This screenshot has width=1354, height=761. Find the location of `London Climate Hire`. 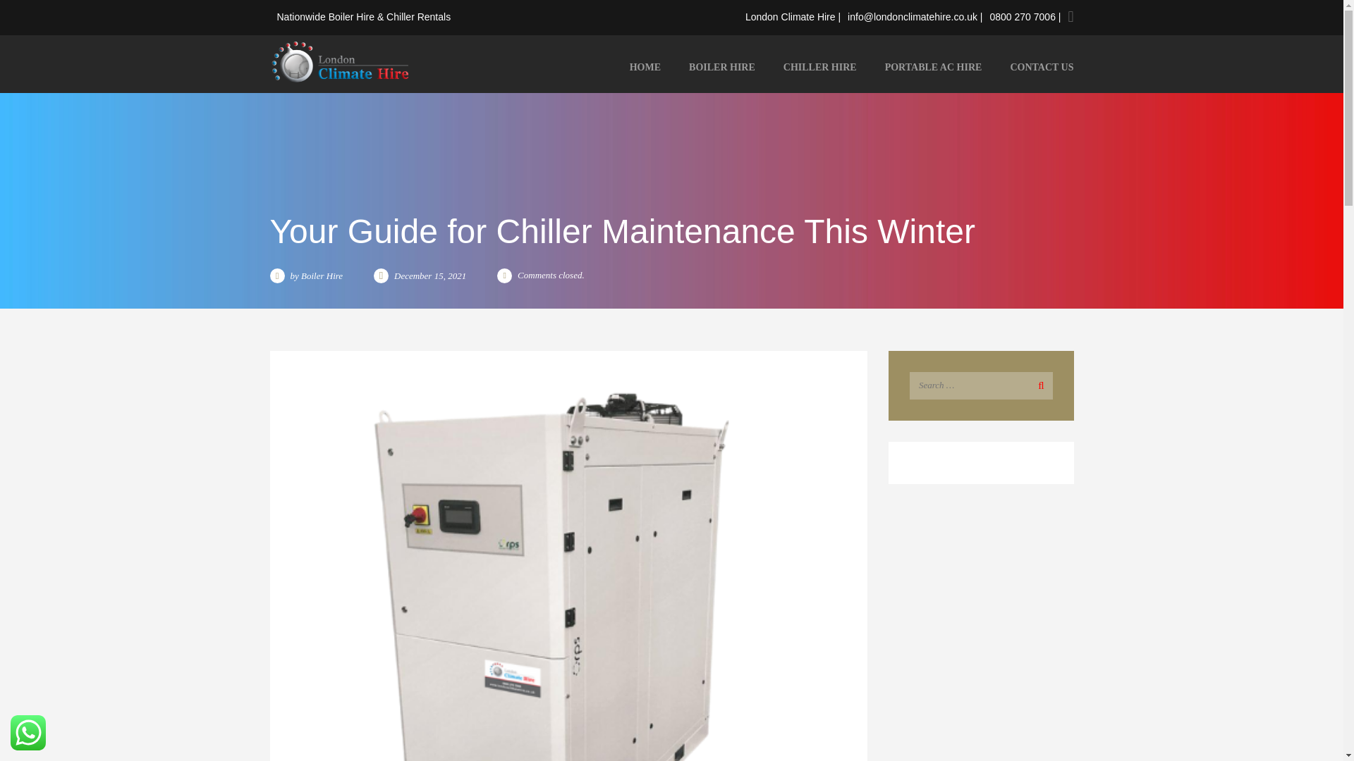

London Climate Hire is located at coordinates (340, 61).